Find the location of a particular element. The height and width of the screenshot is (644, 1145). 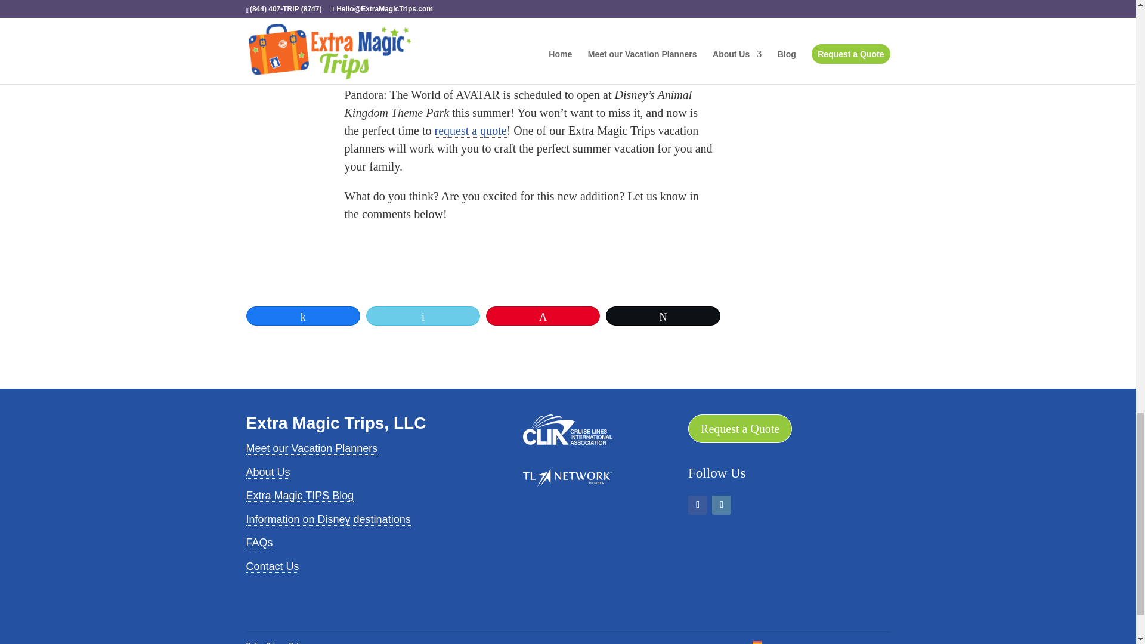

Follow on Instagram is located at coordinates (722, 504).